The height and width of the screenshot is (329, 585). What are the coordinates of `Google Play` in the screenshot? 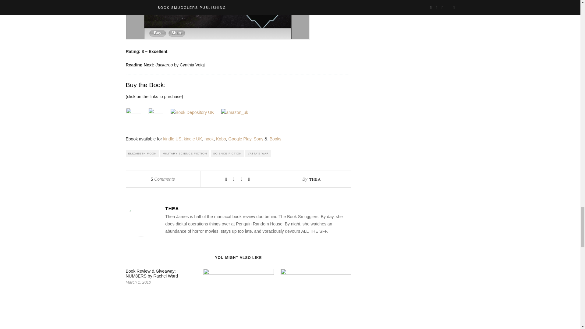 It's located at (240, 139).